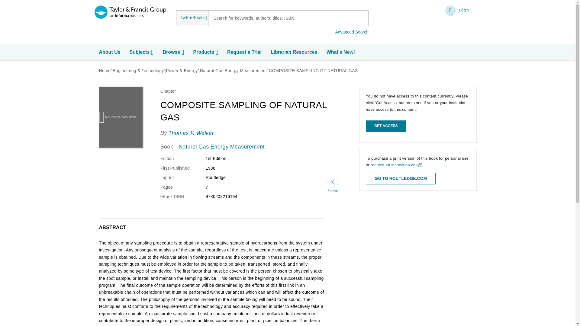 Image resolution: width=580 pixels, height=326 pixels. Describe the element at coordinates (295, 52) in the screenshot. I see `Librarian Resources` at that location.